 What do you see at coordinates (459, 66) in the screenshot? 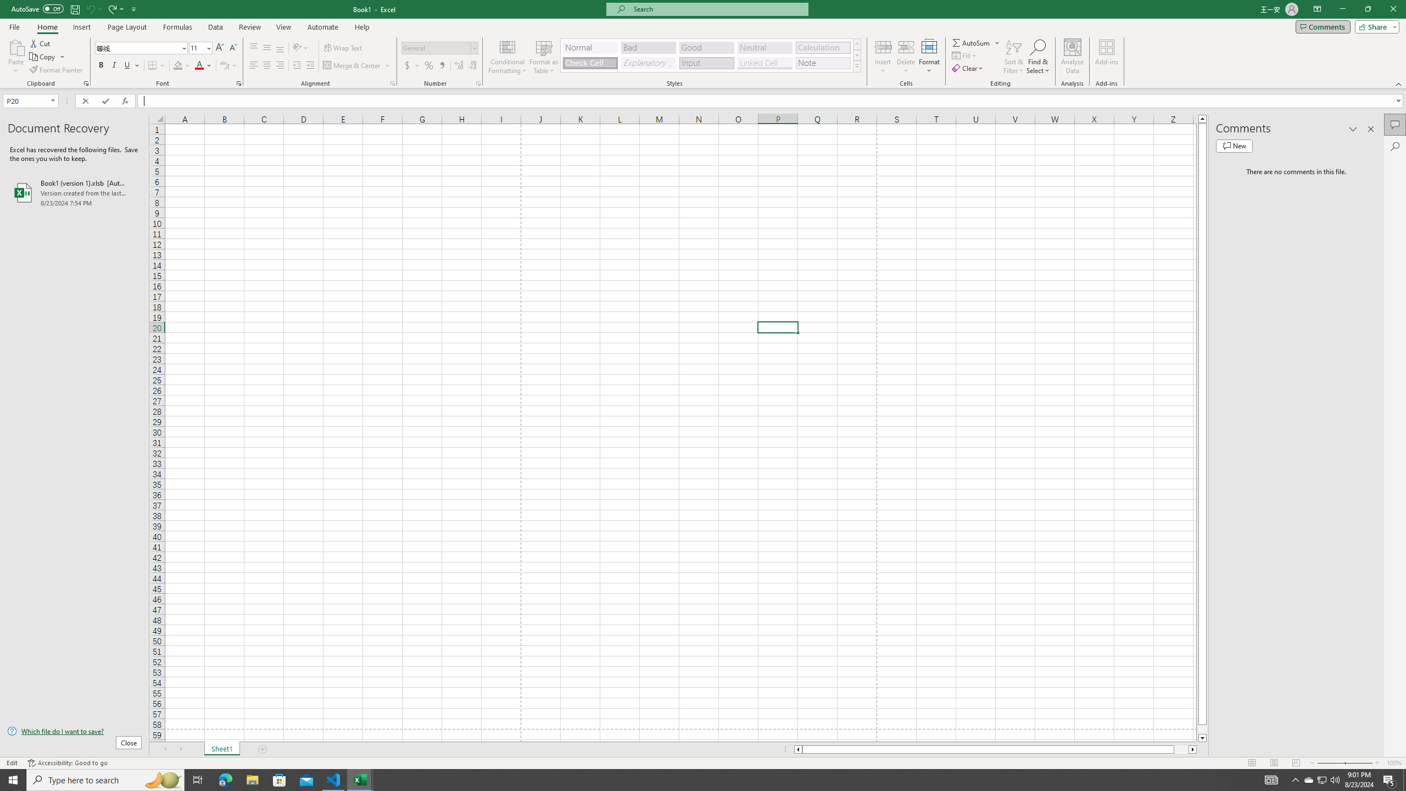
I see `Increase Decimal` at bounding box center [459, 66].